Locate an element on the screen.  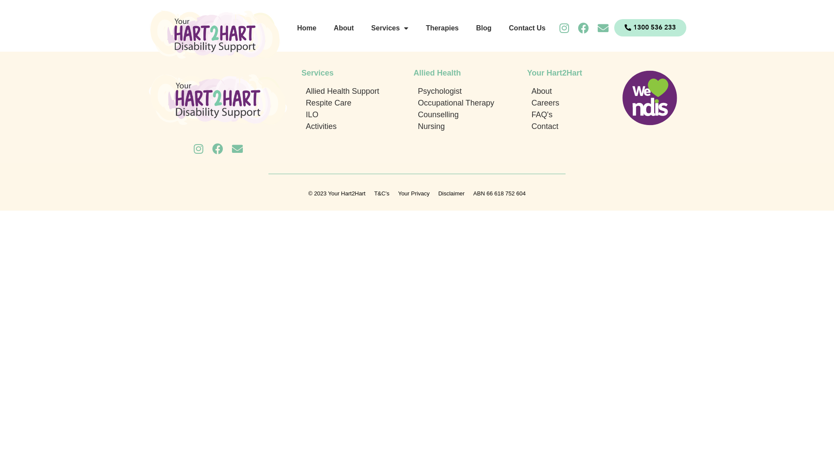
Careers is located at coordinates (569, 103).